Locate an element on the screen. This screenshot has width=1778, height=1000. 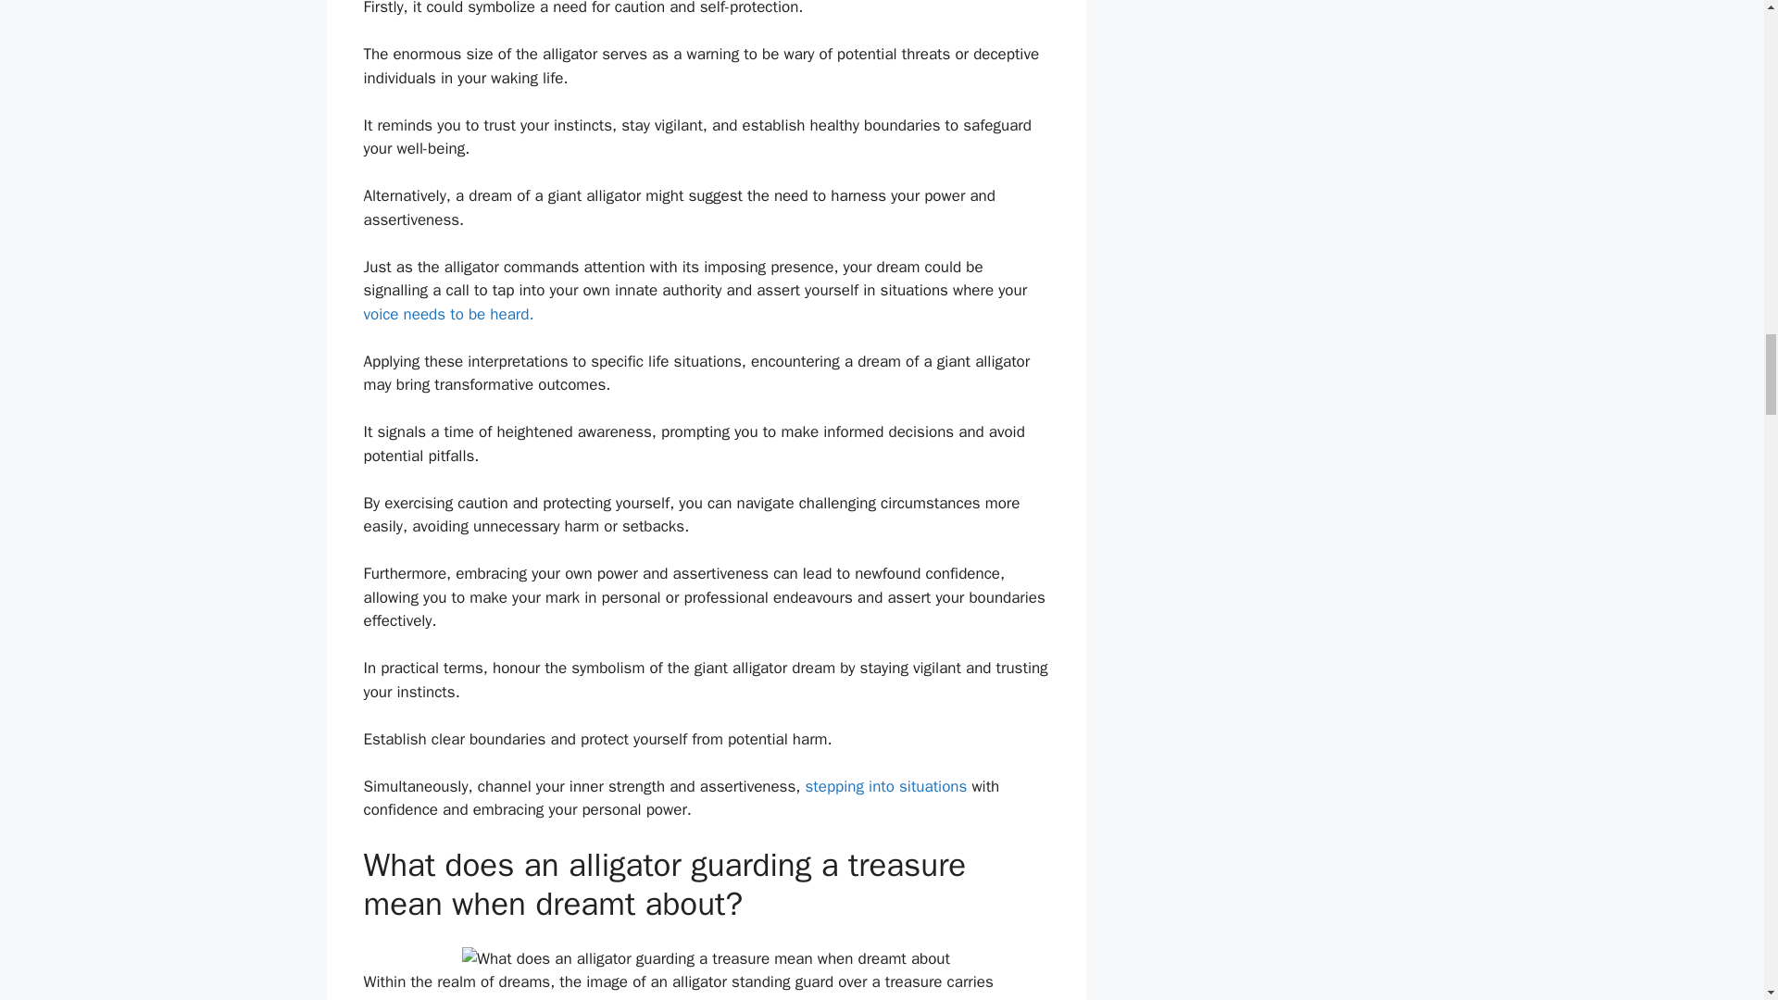
voice needs to be heard. is located at coordinates (448, 314).